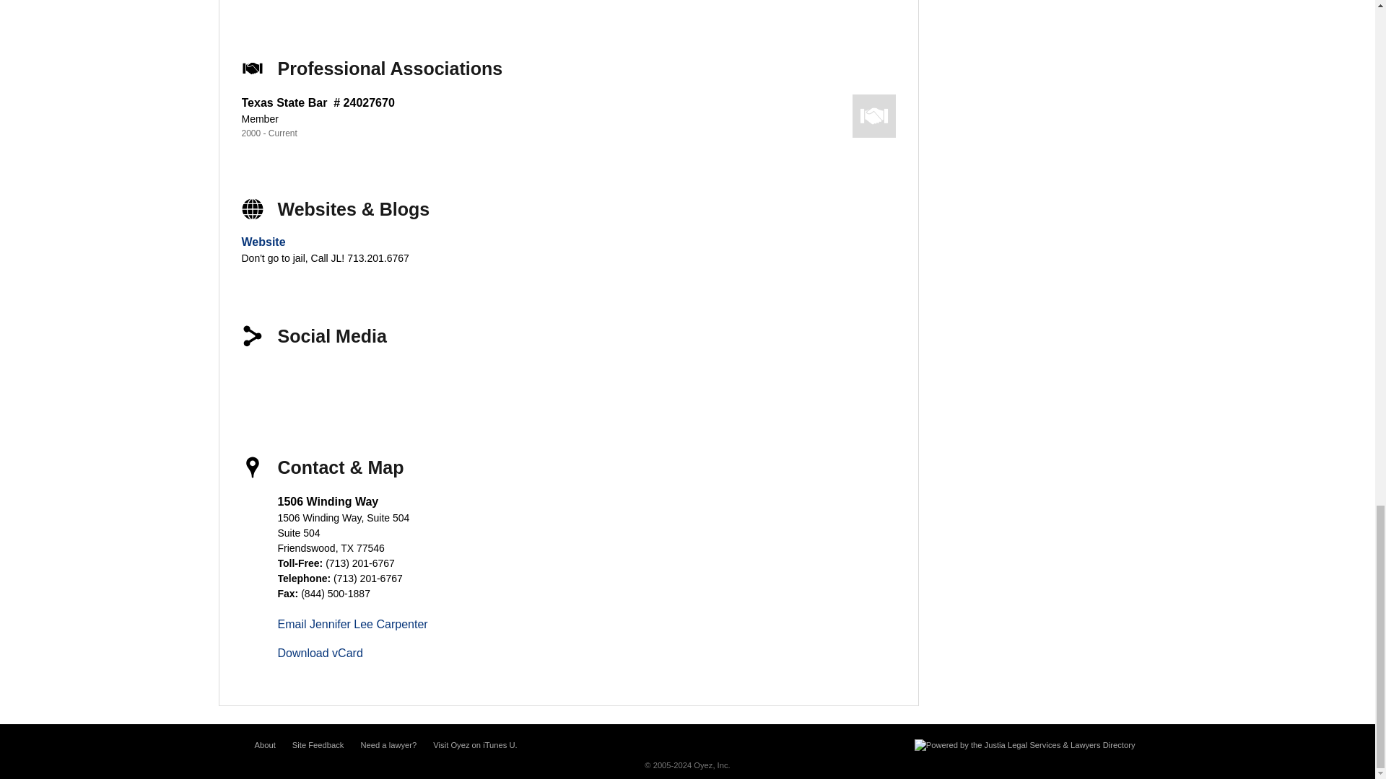 Image resolution: width=1386 pixels, height=779 pixels. Describe the element at coordinates (465, 382) in the screenshot. I see `Jennifer Lee Carpenter's Avvo Profile` at that location.